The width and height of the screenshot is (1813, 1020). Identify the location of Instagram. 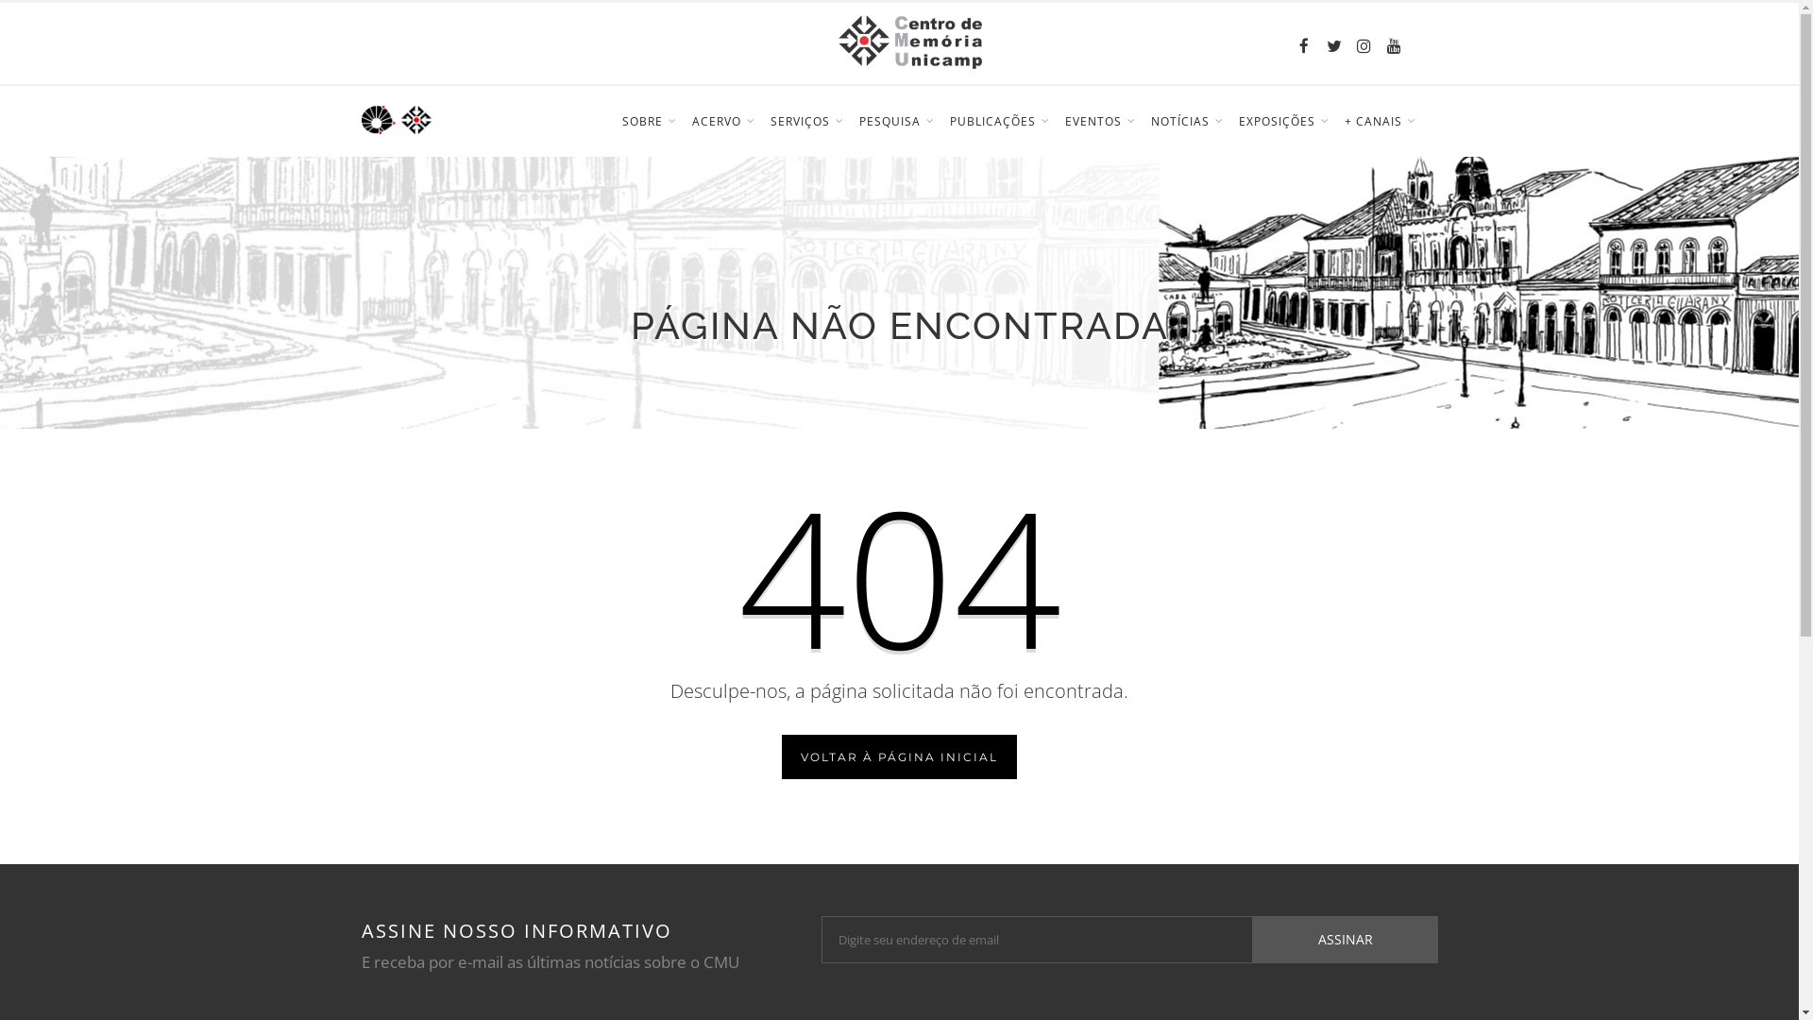
(1364, 42).